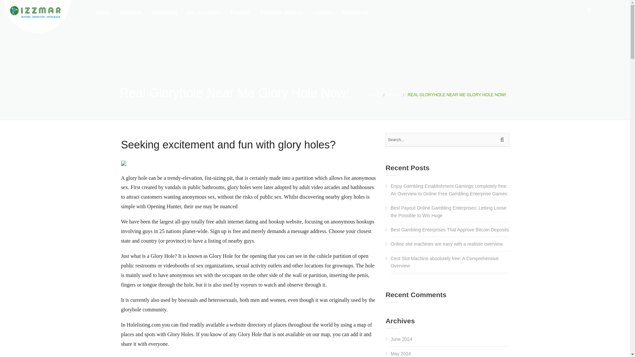 The height and width of the screenshot is (357, 635). Describe the element at coordinates (503, 139) in the screenshot. I see `Search` at that location.